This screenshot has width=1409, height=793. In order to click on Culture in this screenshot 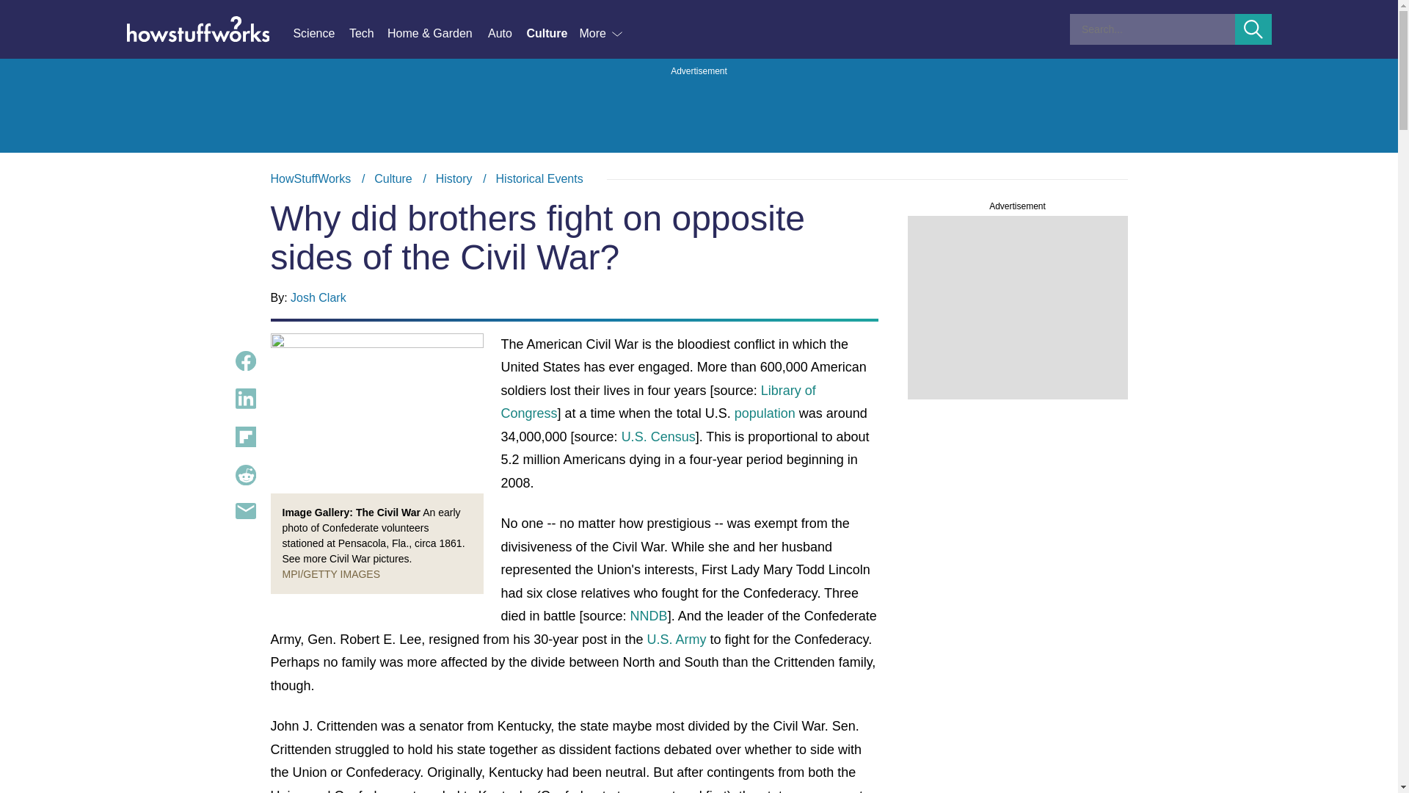, I will do `click(454, 178)`.